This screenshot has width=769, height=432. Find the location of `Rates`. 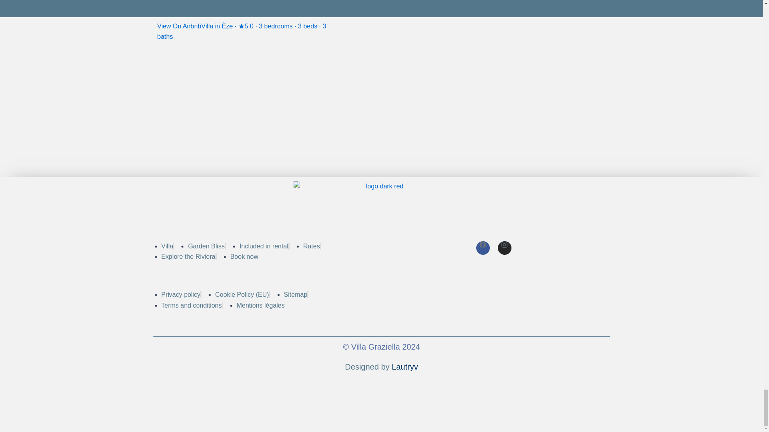

Rates is located at coordinates (311, 246).